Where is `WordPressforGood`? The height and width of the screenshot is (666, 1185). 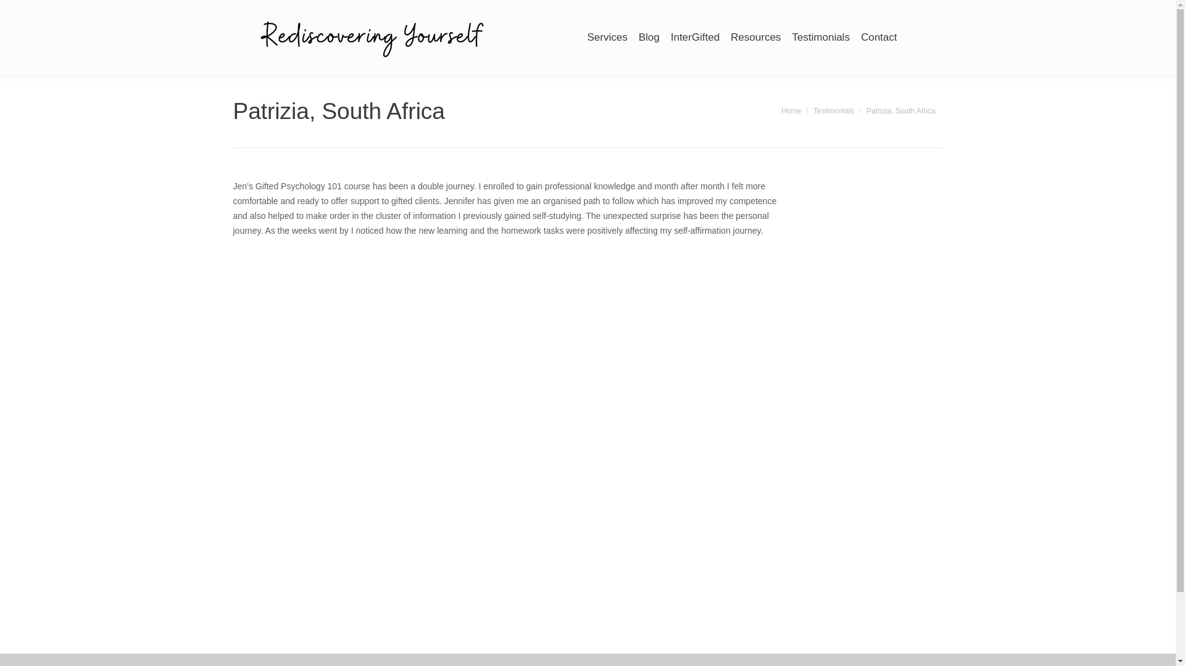 WordPressforGood is located at coordinates (423, 647).